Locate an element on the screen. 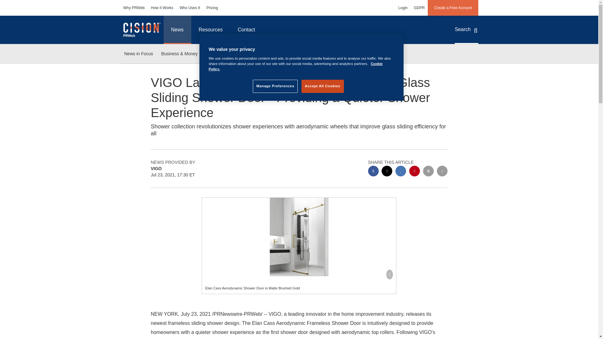  Elan Cass Aerodynamic Shower Door in Matte Brushed Gold is located at coordinates (299, 237).